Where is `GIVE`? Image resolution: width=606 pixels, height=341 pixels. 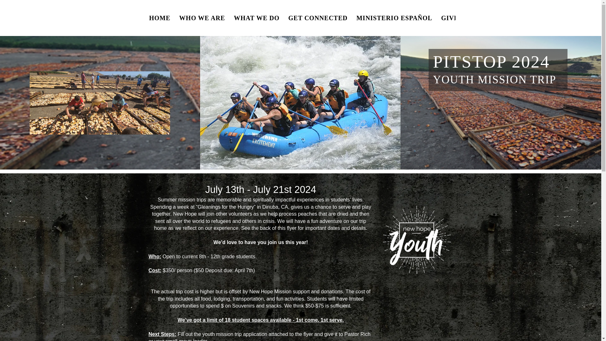
GIVE is located at coordinates (450, 18).